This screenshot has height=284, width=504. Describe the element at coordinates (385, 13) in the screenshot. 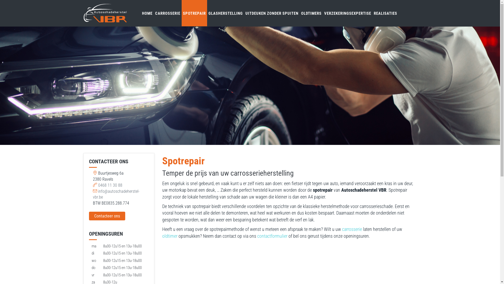

I see `REALISATIES` at that location.